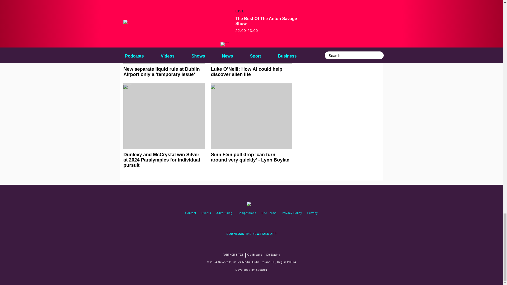  I want to click on advertising, so click(224, 213).